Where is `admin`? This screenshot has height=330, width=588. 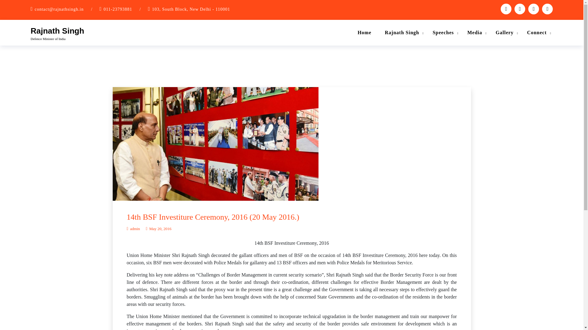 admin is located at coordinates (134, 229).